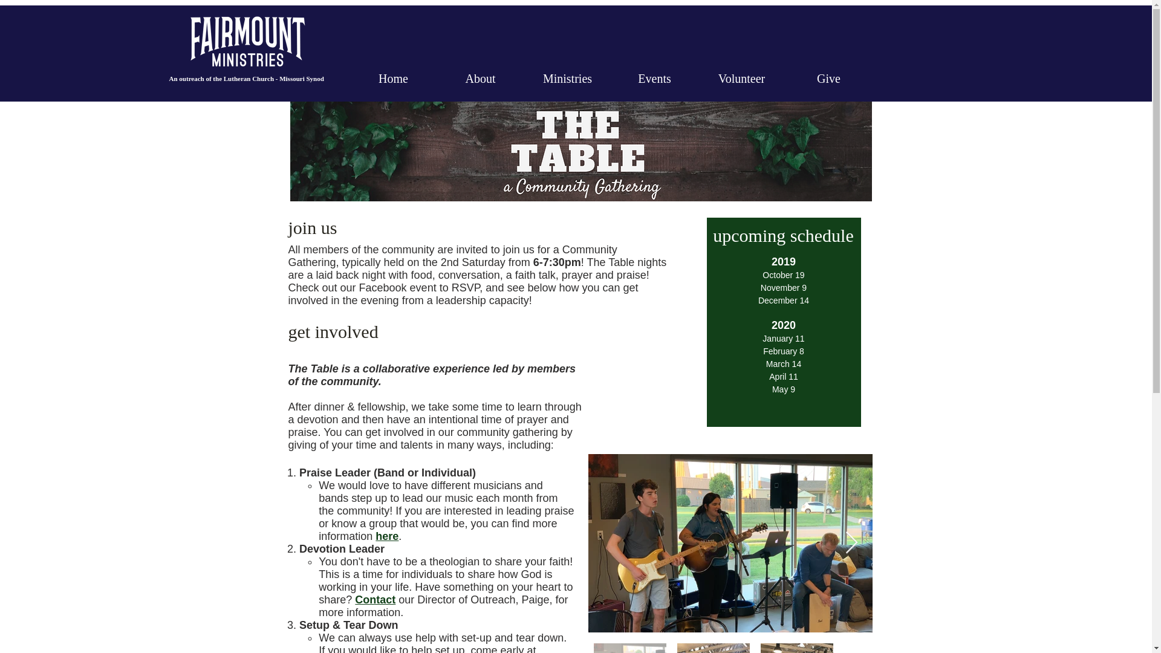 This screenshot has width=1161, height=653. Describe the element at coordinates (386, 536) in the screenshot. I see `here` at that location.